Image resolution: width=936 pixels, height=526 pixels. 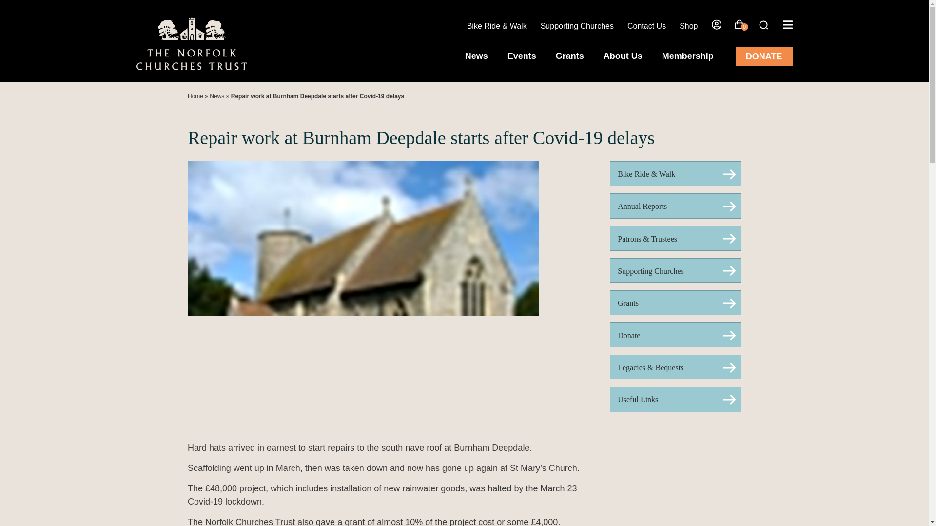 I want to click on DONATE, so click(x=763, y=56).